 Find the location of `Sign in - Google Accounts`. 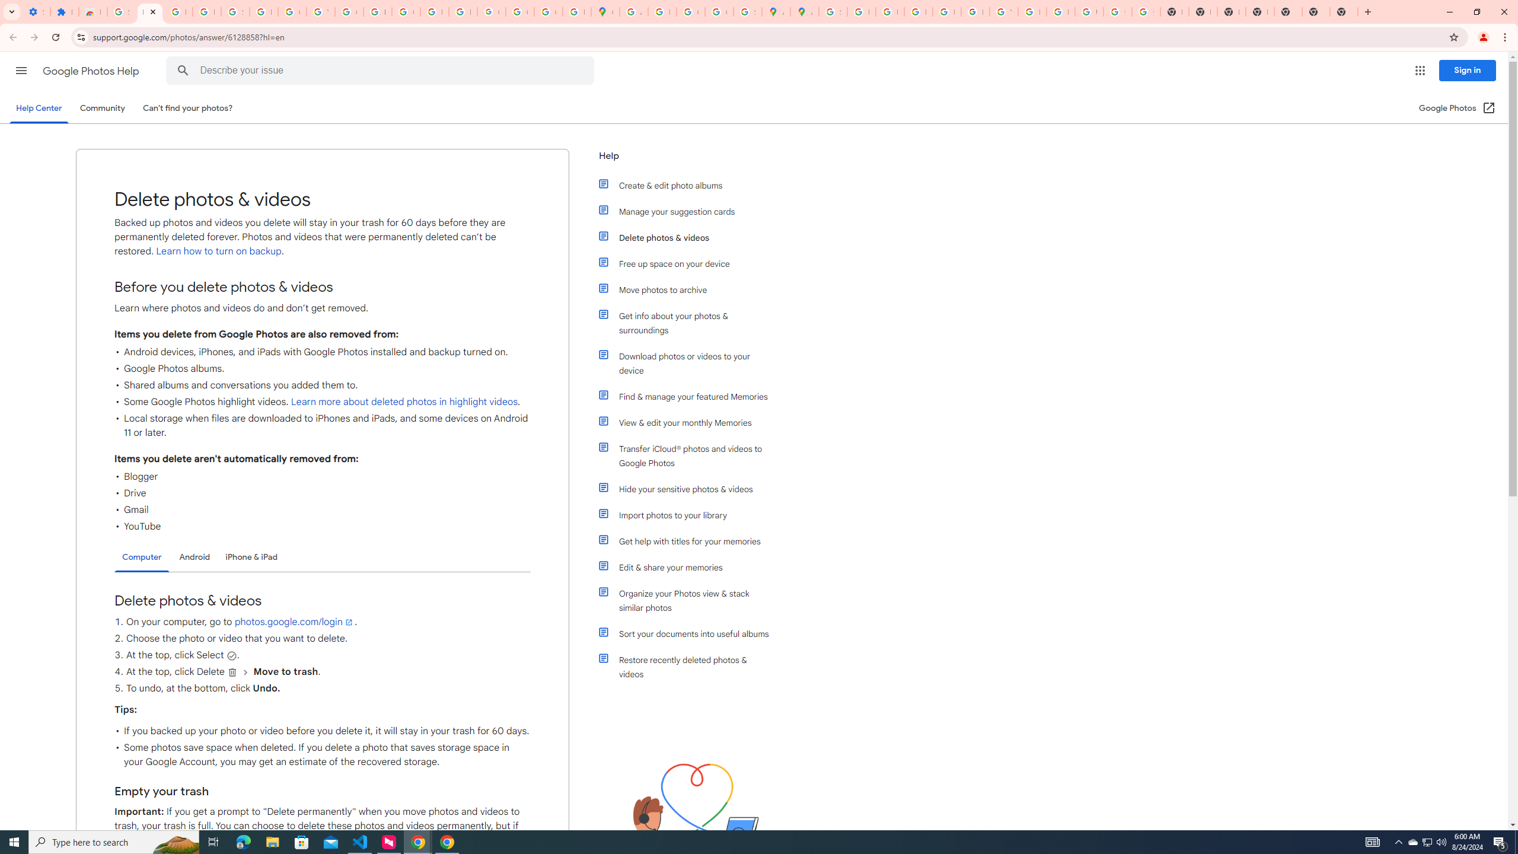

Sign in - Google Accounts is located at coordinates (235, 12).